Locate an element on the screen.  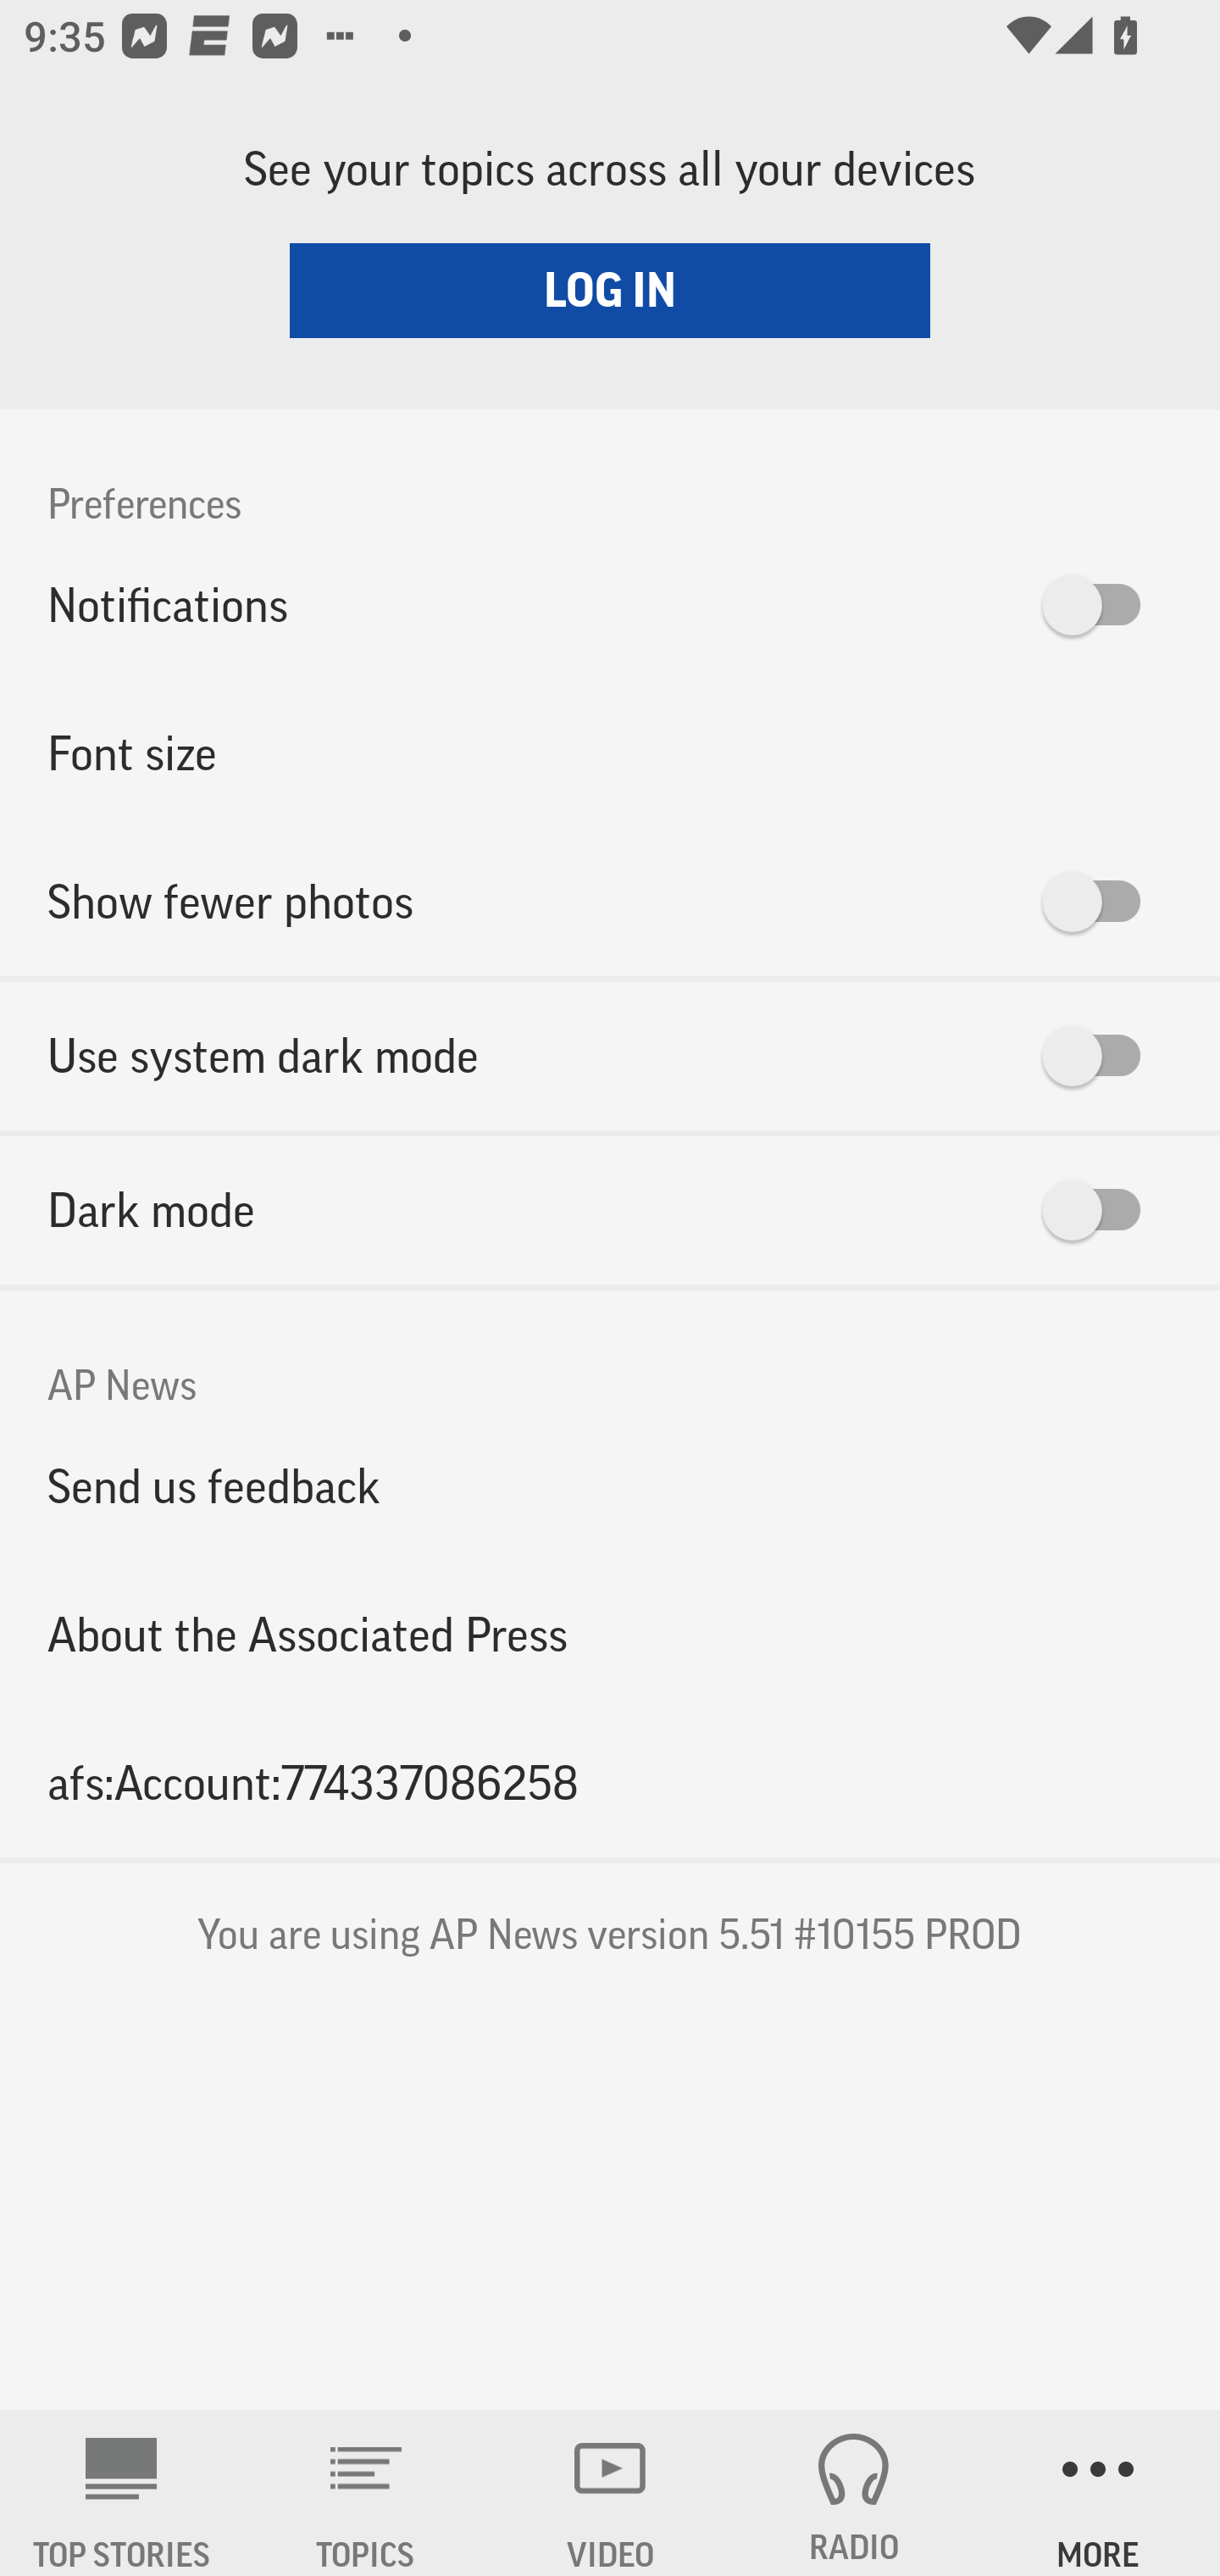
Notifications is located at coordinates (610, 605).